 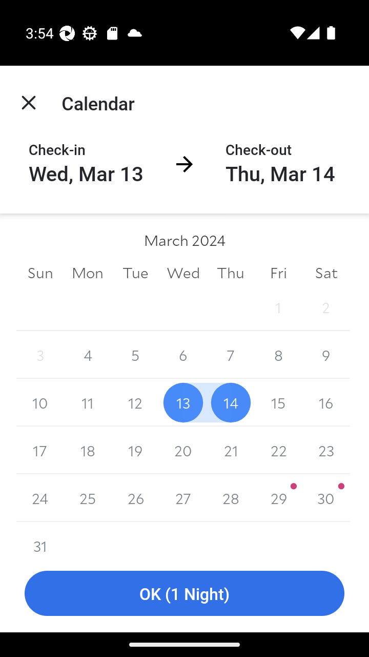 I want to click on 15 15 March 2024, so click(x=278, y=402).